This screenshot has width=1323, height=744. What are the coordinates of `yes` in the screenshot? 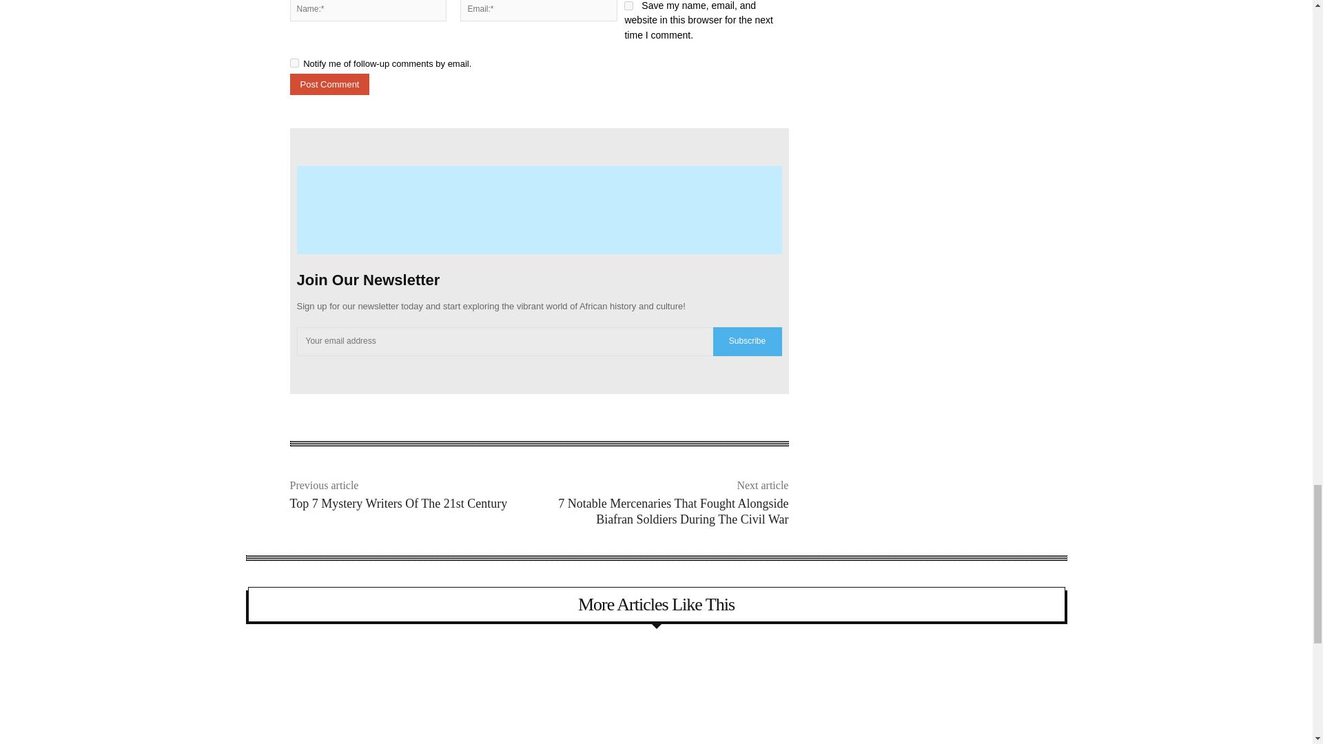 It's located at (628, 6).